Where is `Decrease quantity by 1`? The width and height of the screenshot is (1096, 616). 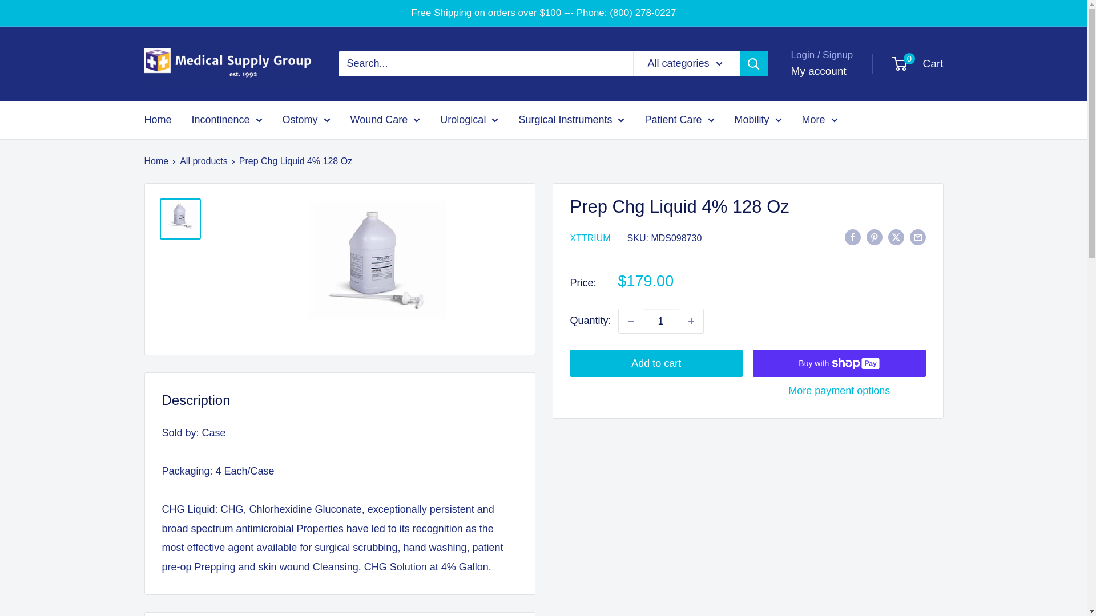
Decrease quantity by 1 is located at coordinates (630, 321).